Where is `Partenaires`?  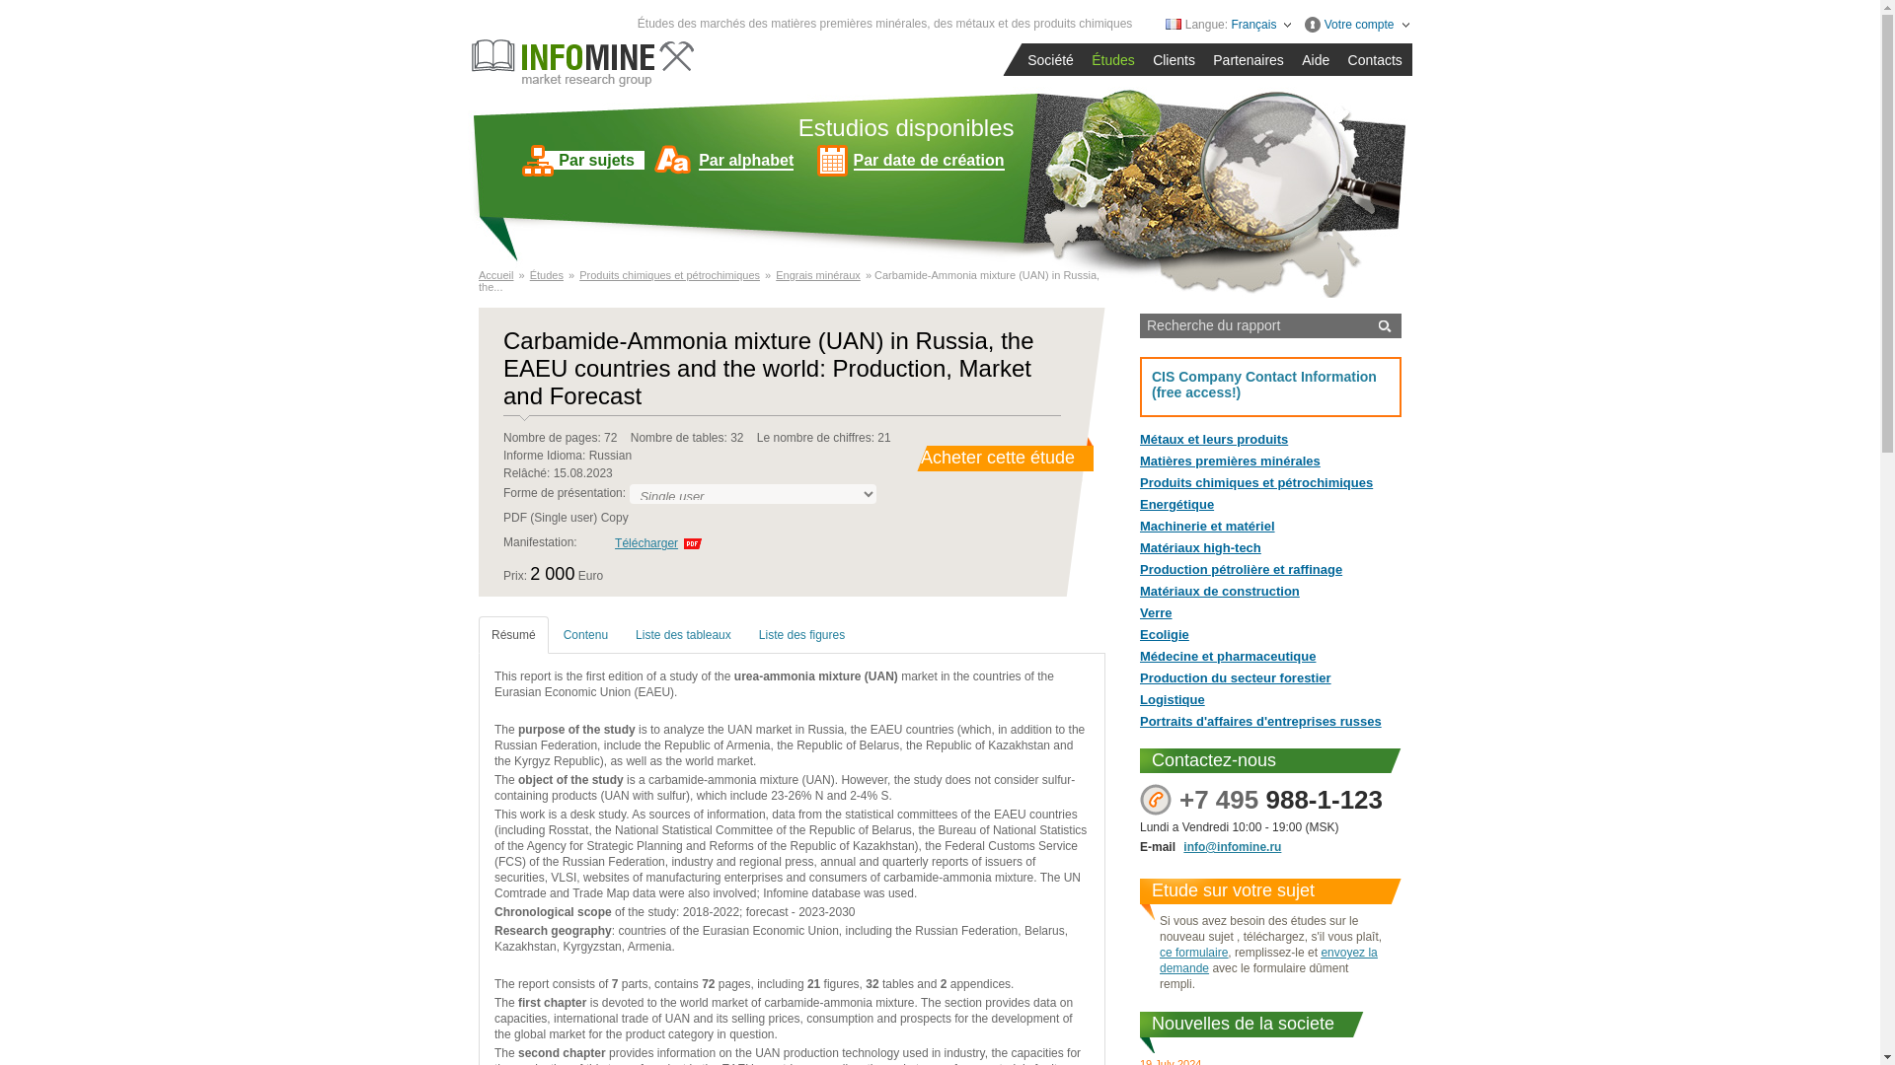 Partenaires is located at coordinates (1250, 61).